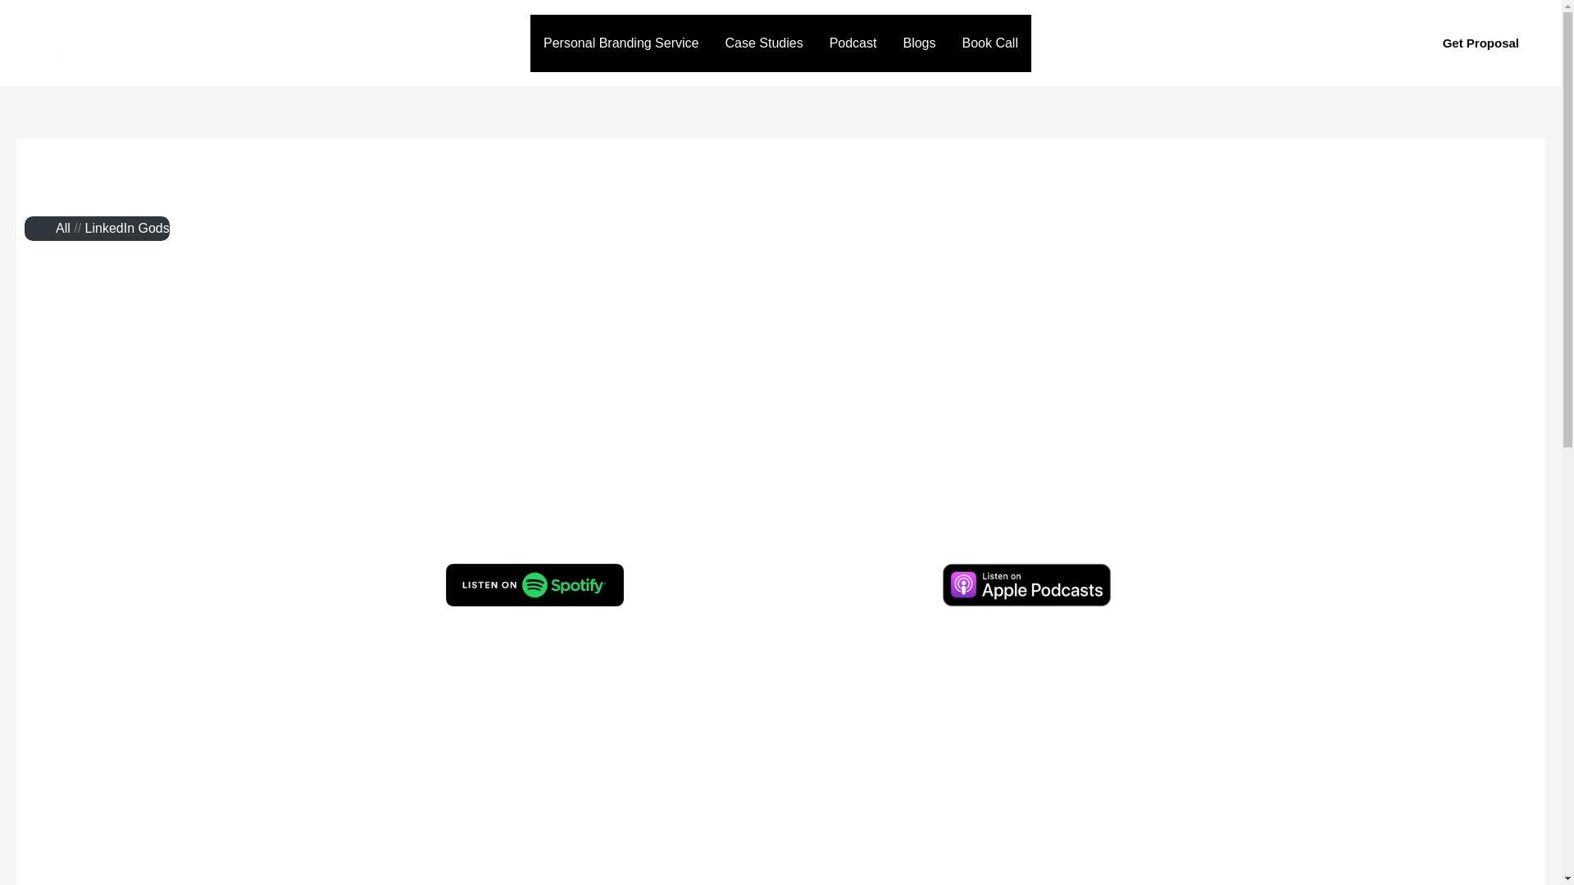 This screenshot has height=885, width=1574. I want to click on LinkedIn Gods, so click(127, 228).